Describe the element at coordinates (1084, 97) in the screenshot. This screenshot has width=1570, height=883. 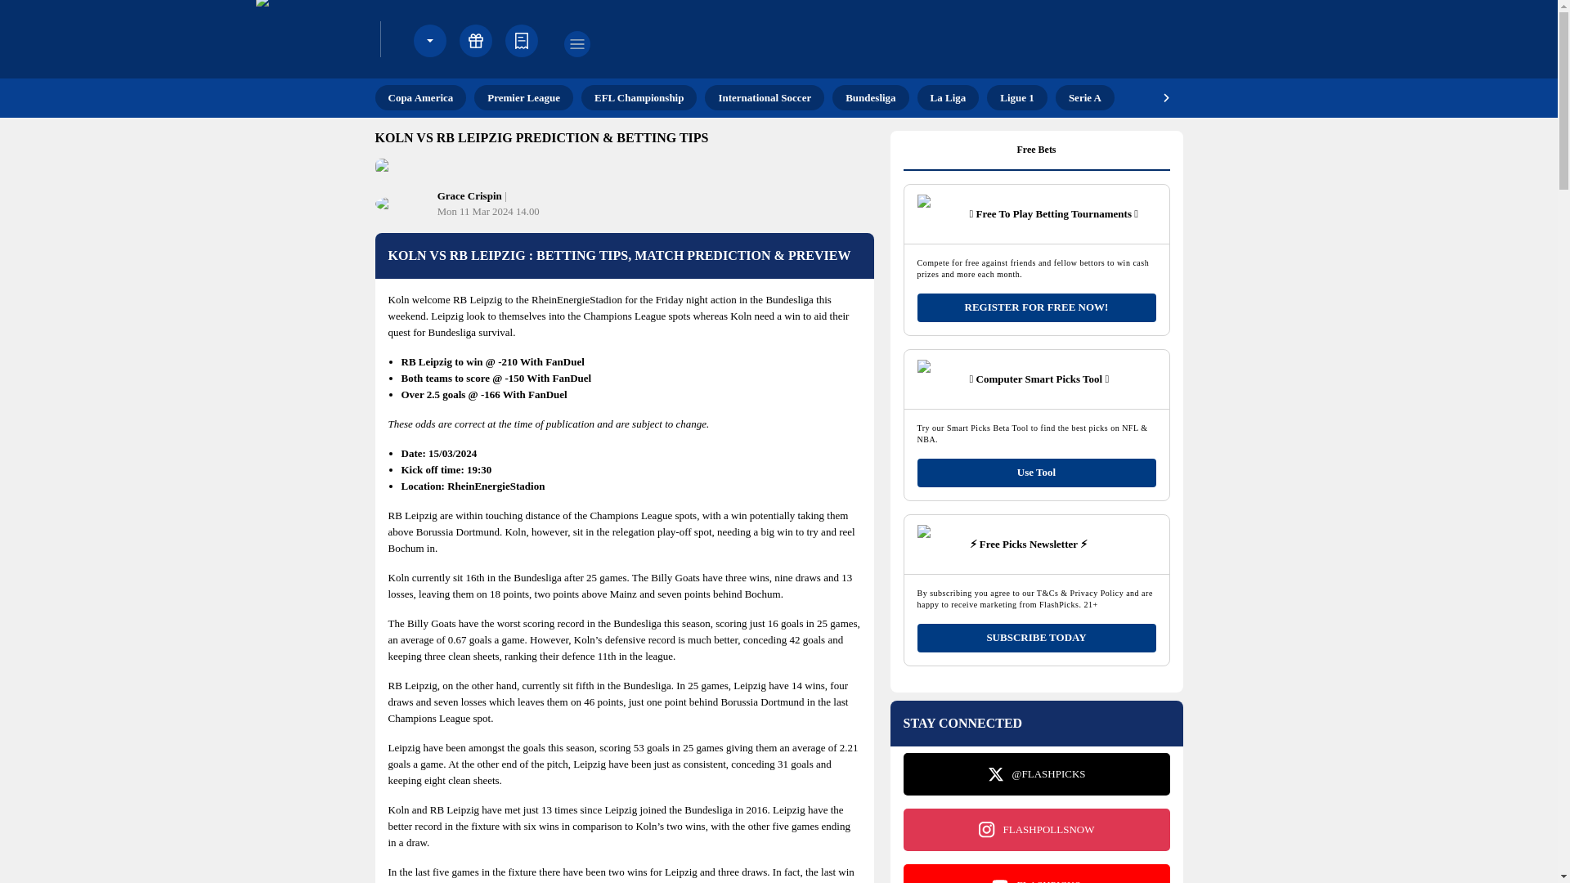
I see `Serie A` at that location.